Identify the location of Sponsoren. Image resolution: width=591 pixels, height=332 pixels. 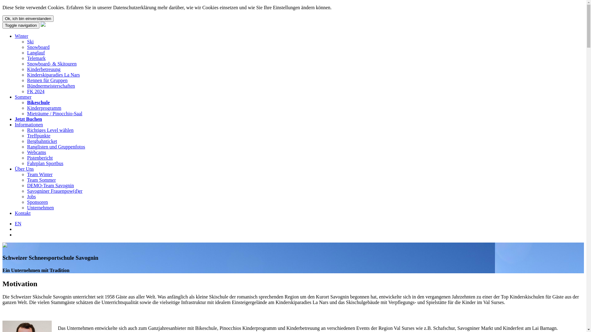
(38, 202).